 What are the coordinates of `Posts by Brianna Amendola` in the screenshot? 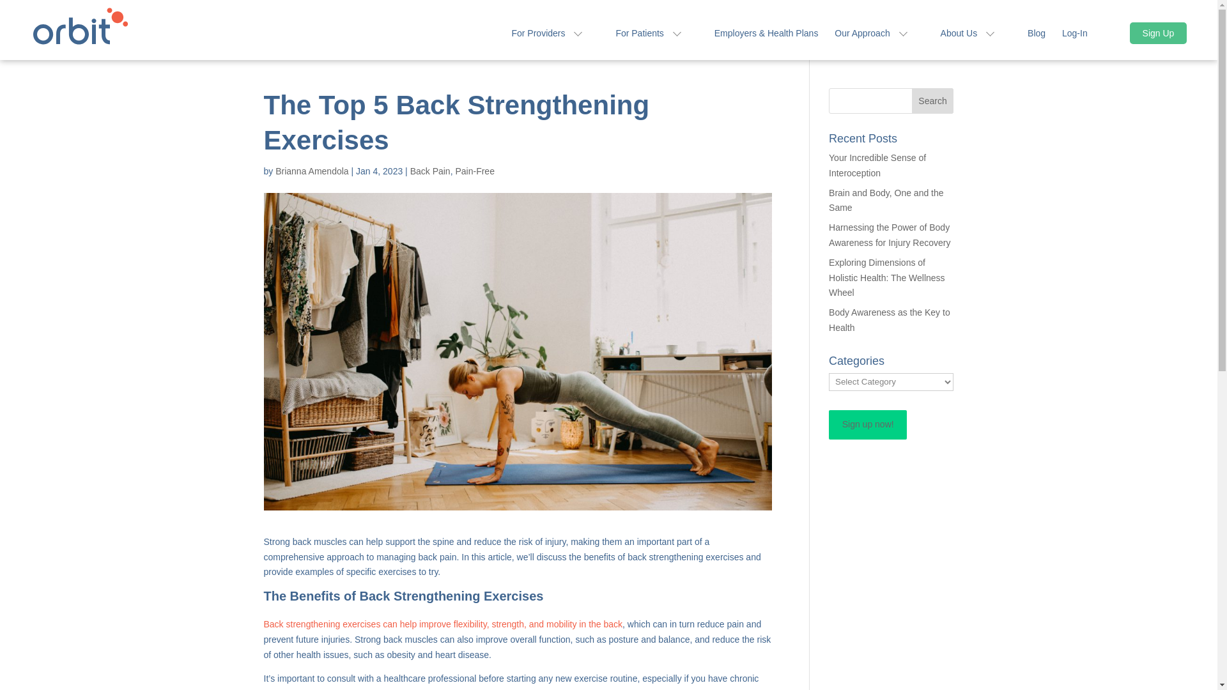 It's located at (312, 171).